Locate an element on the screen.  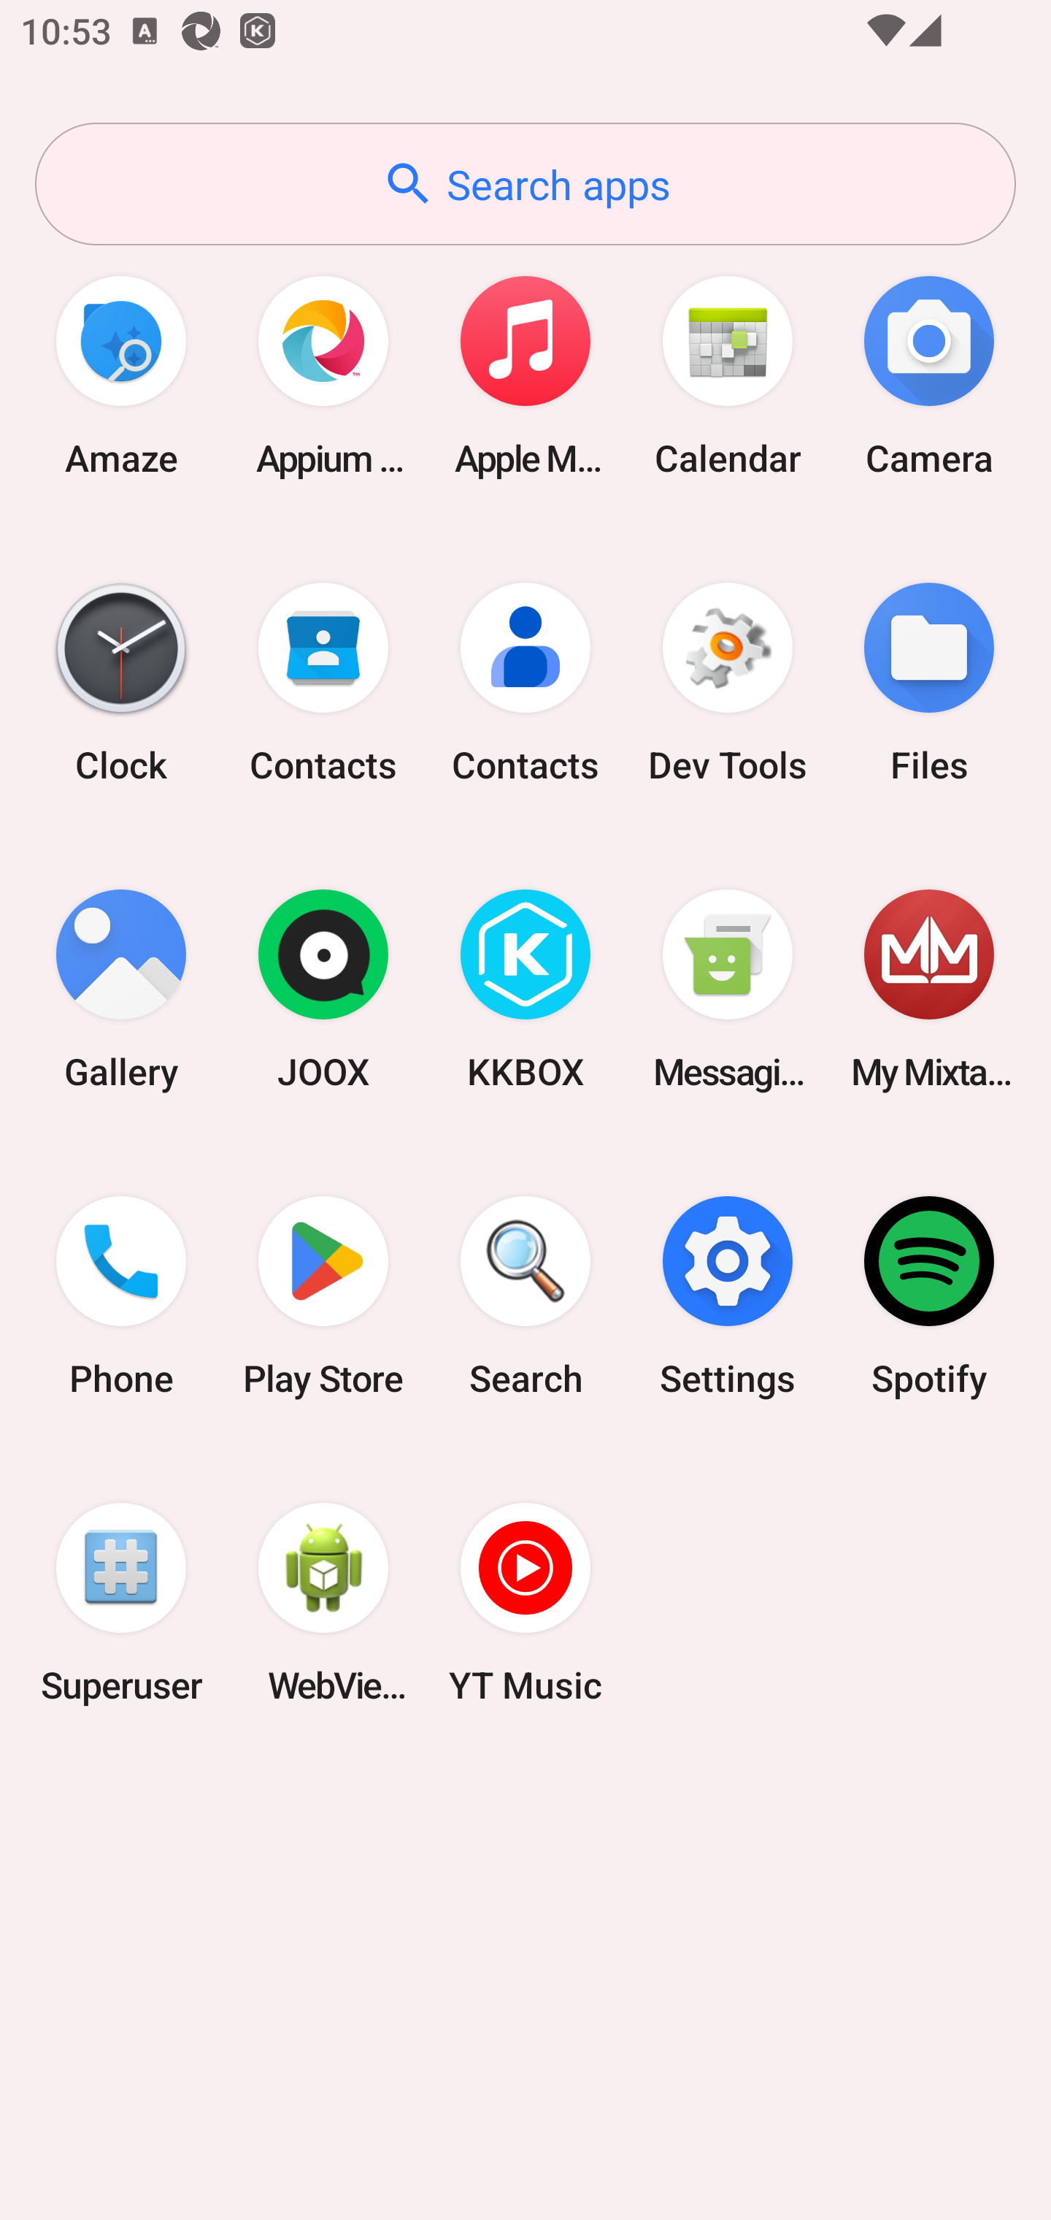
Files is located at coordinates (929, 682).